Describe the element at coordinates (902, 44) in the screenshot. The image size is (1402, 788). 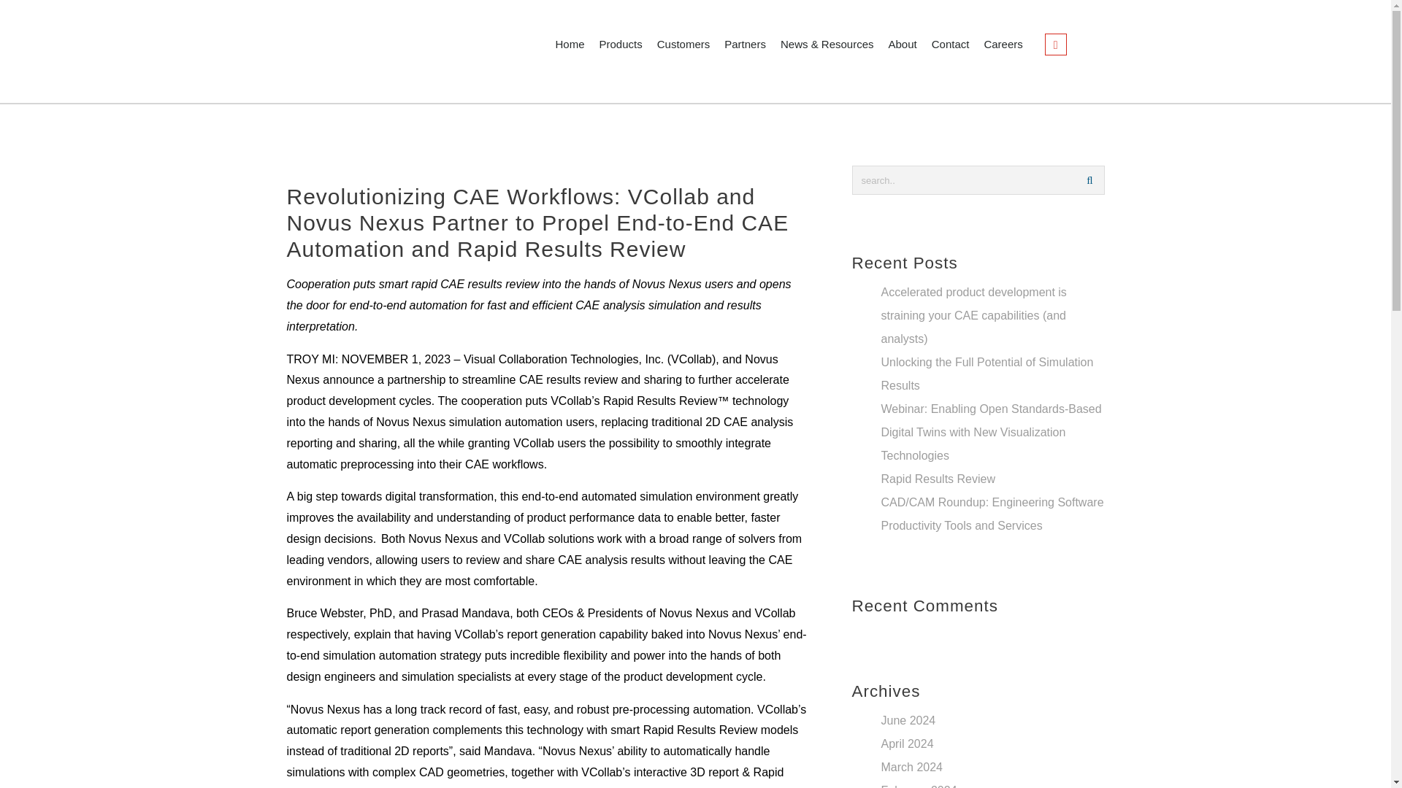
I see `About` at that location.